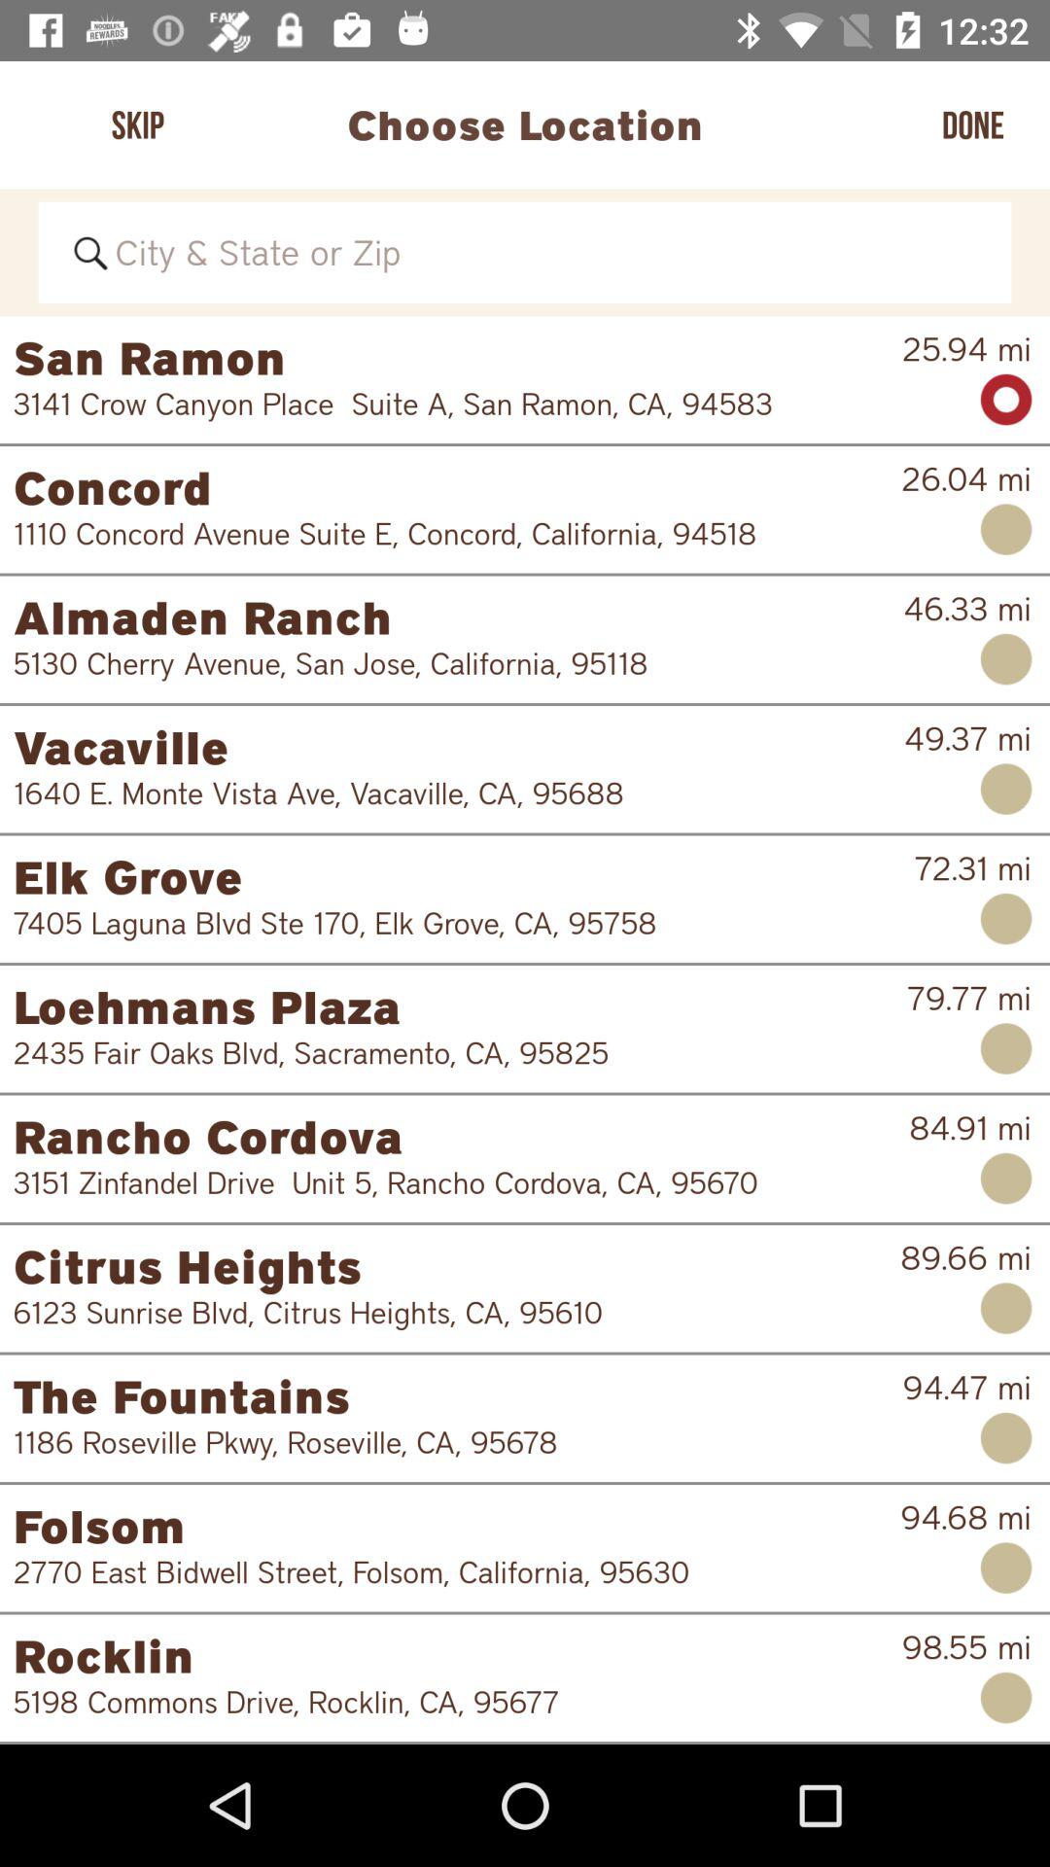 The width and height of the screenshot is (1050, 1867). I want to click on open item above the 2435 fair oaks icon, so click(459, 1006).